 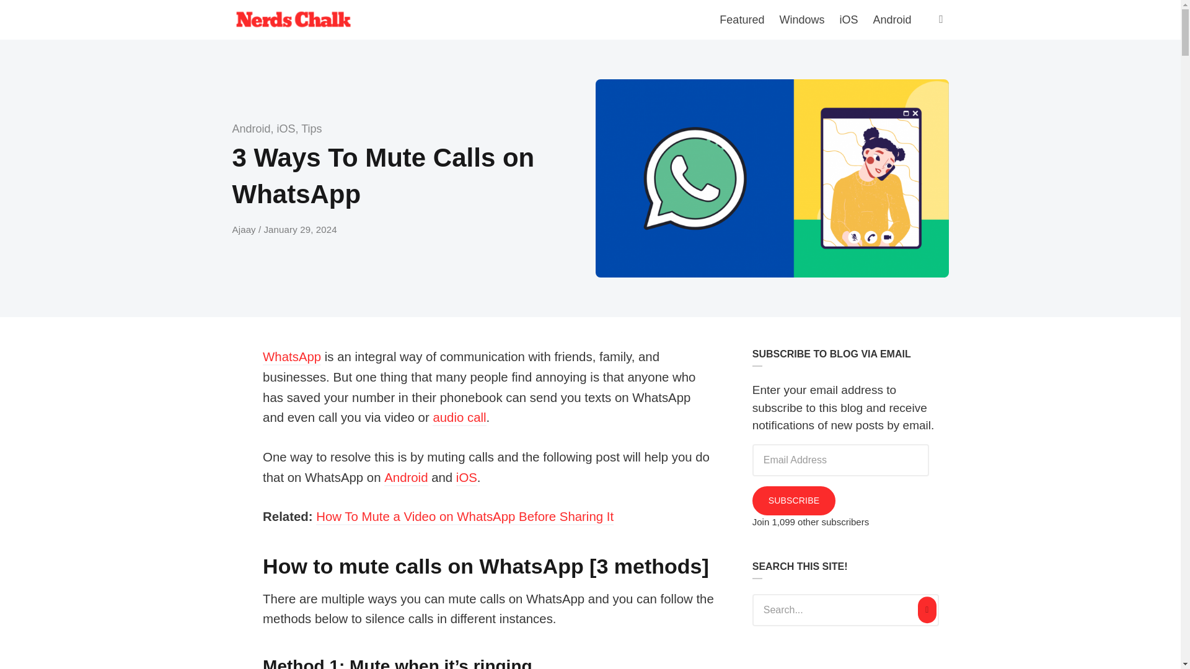 What do you see at coordinates (245, 229) in the screenshot?
I see `Ajaay` at bounding box center [245, 229].